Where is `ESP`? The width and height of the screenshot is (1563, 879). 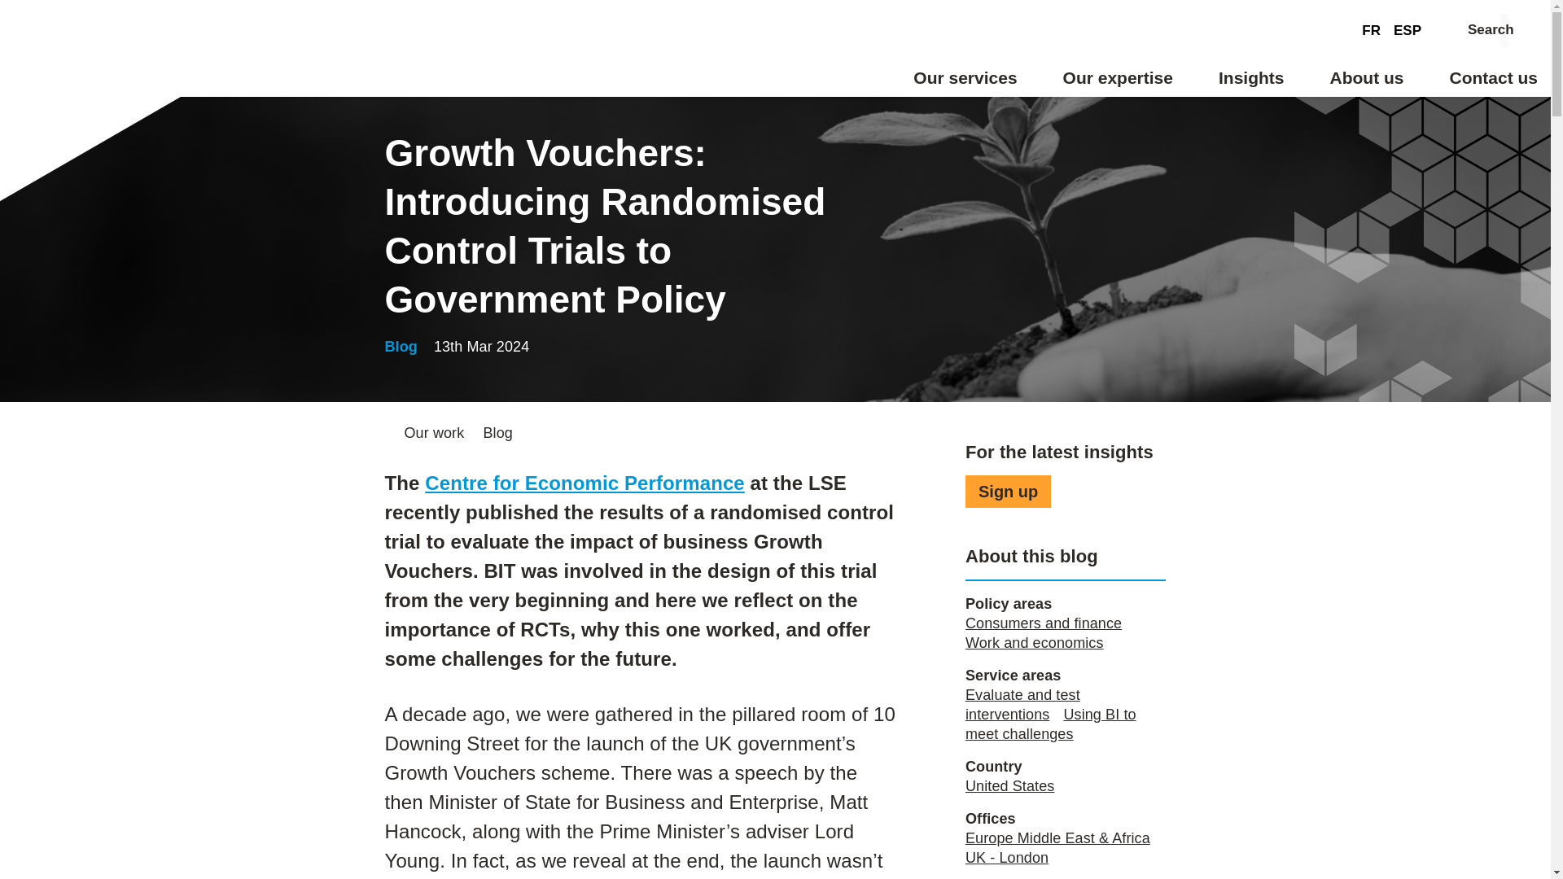 ESP is located at coordinates (1407, 29).